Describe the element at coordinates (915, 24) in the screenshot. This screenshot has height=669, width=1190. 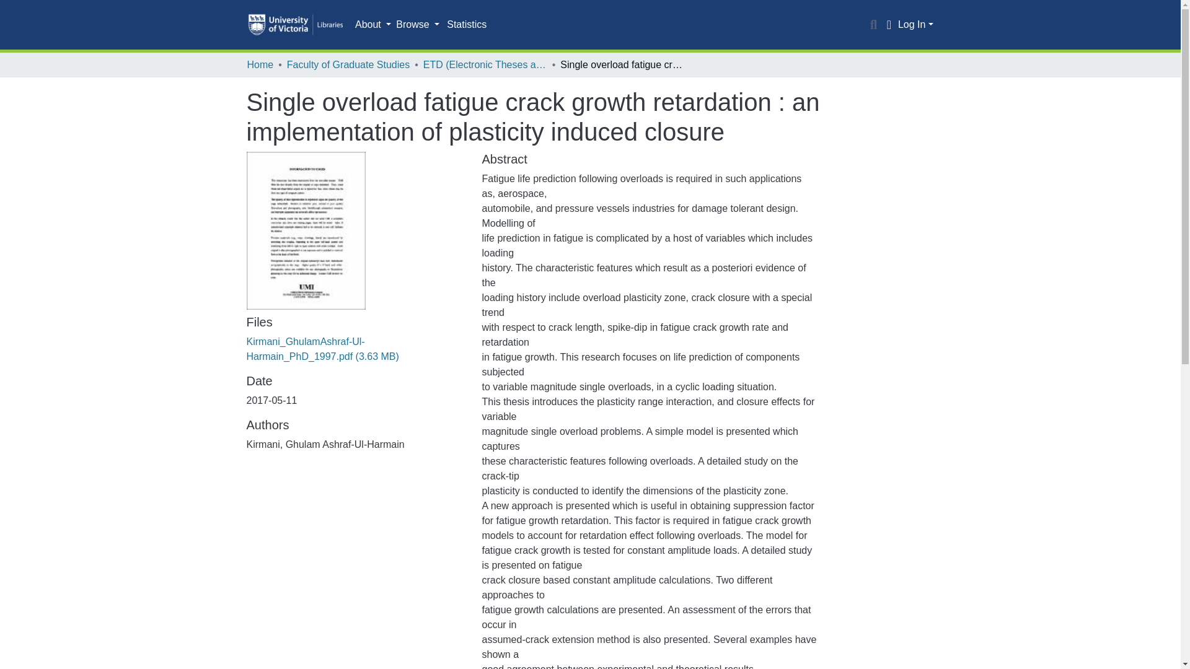
I see `Log In` at that location.